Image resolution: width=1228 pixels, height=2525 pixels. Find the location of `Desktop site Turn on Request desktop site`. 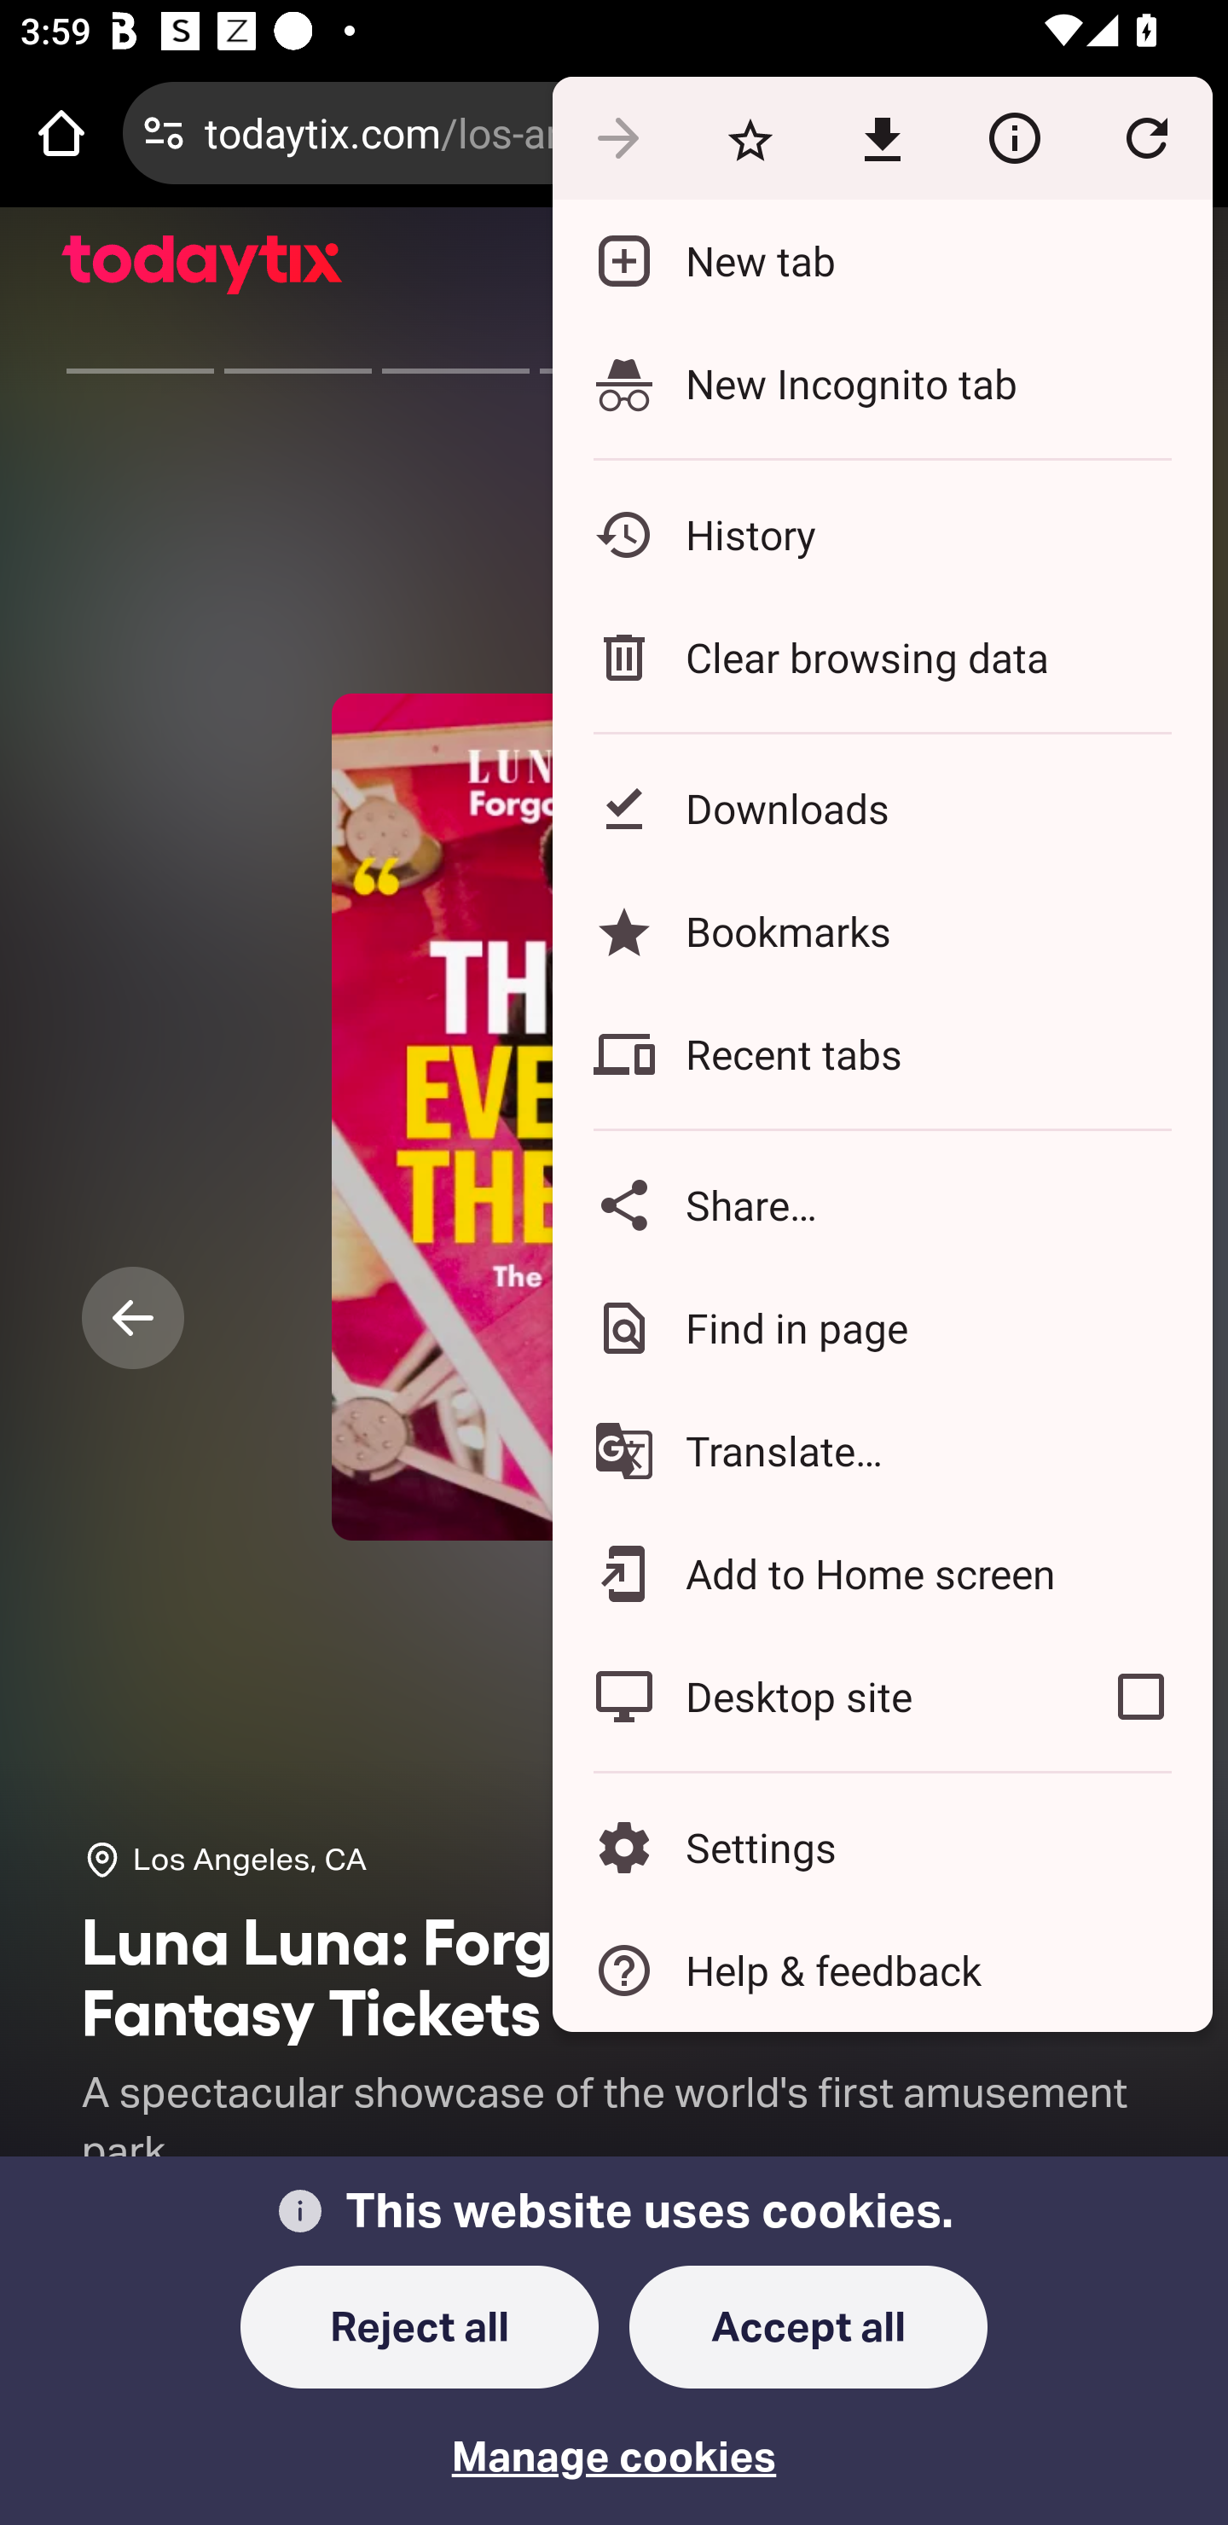

Desktop site Turn on Request desktop site is located at coordinates (811, 1697).